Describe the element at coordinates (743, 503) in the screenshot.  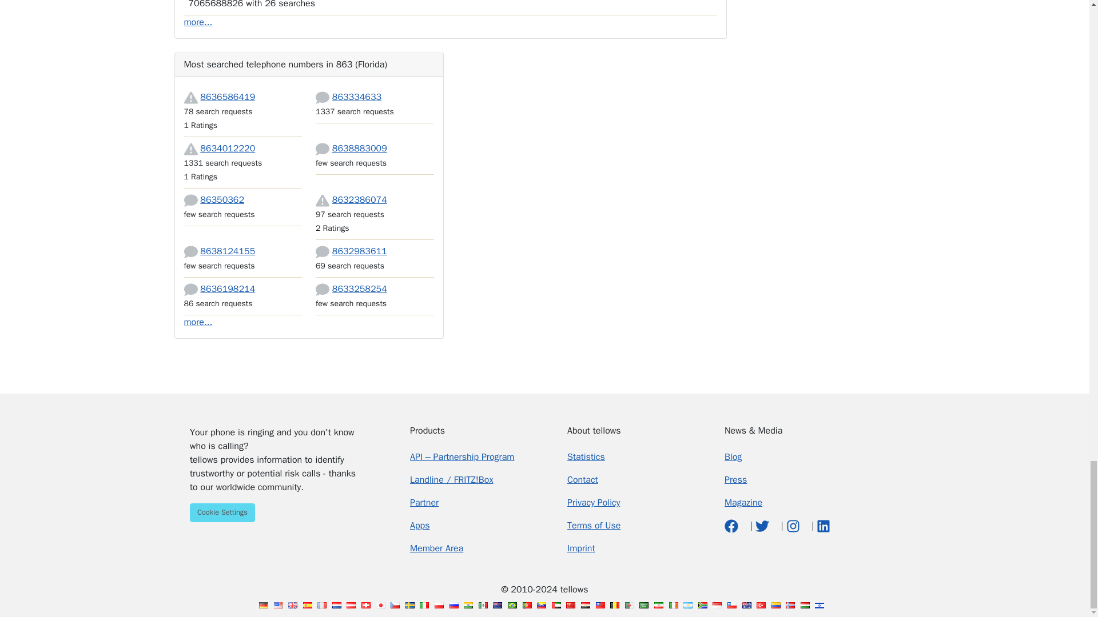
I see `Magazin` at that location.